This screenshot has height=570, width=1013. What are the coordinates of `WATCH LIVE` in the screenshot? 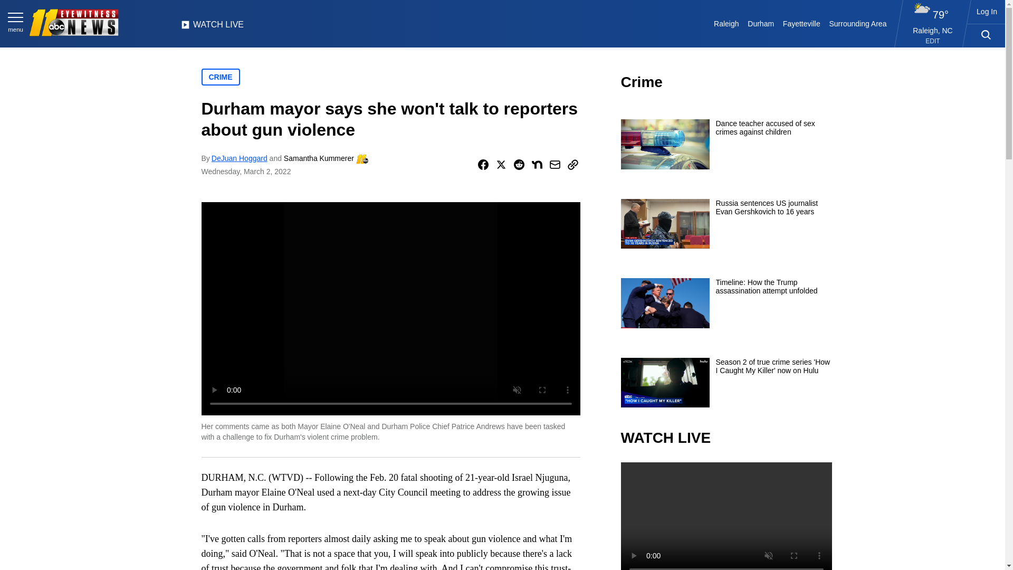 It's located at (212, 27).